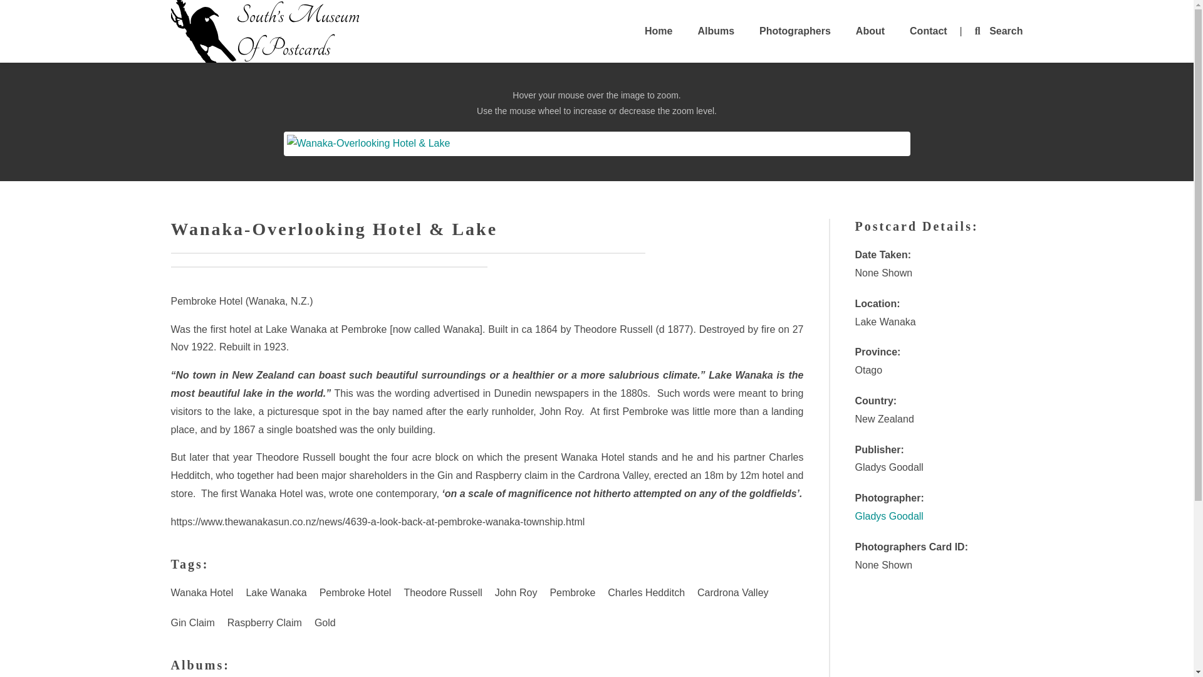 The image size is (1203, 677). I want to click on Home, so click(658, 31).